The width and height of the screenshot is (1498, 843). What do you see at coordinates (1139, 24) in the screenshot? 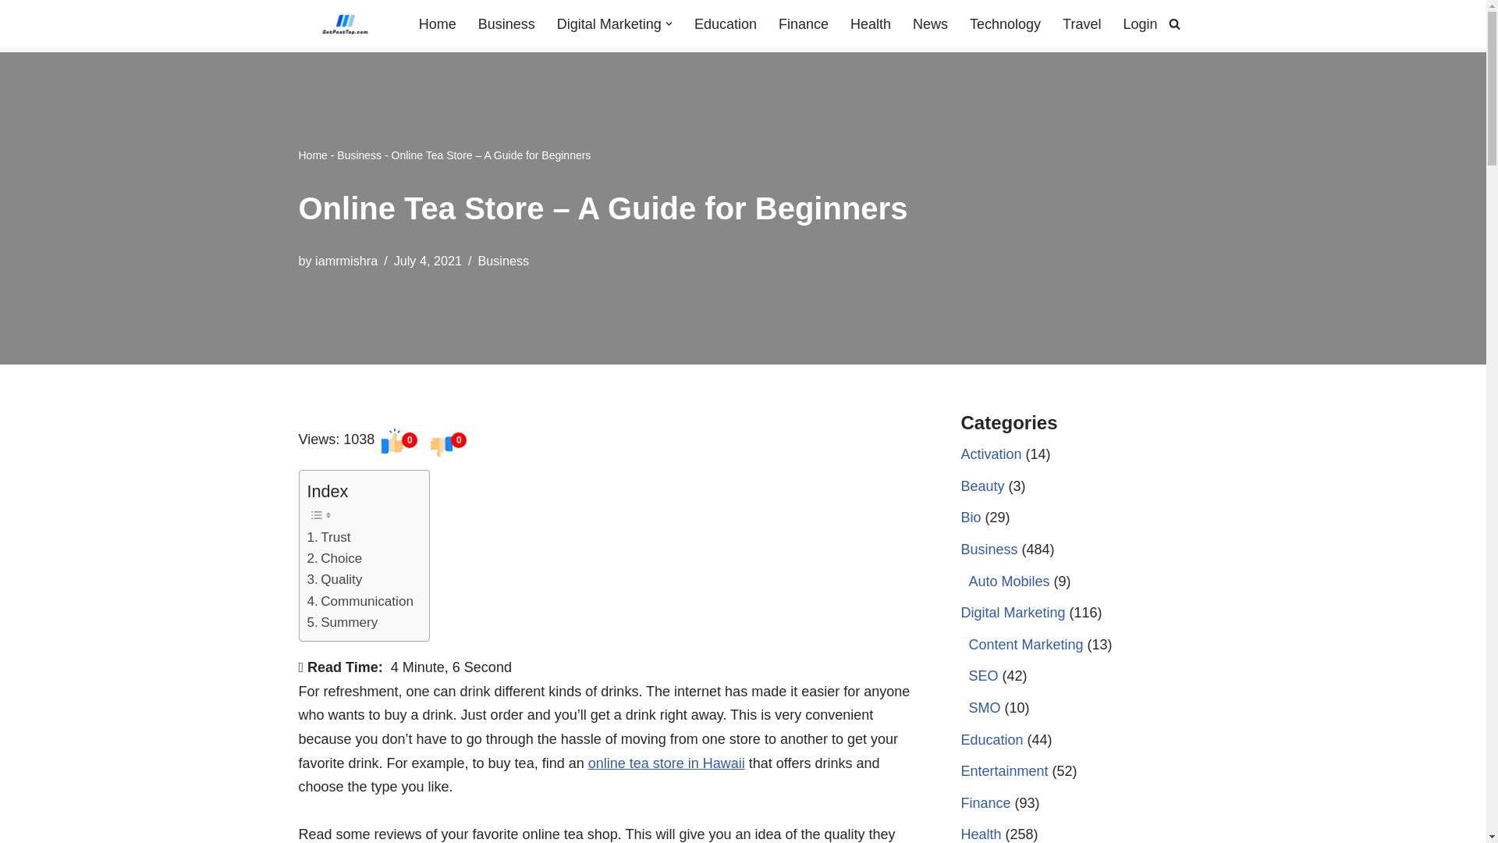
I see `Login` at bounding box center [1139, 24].